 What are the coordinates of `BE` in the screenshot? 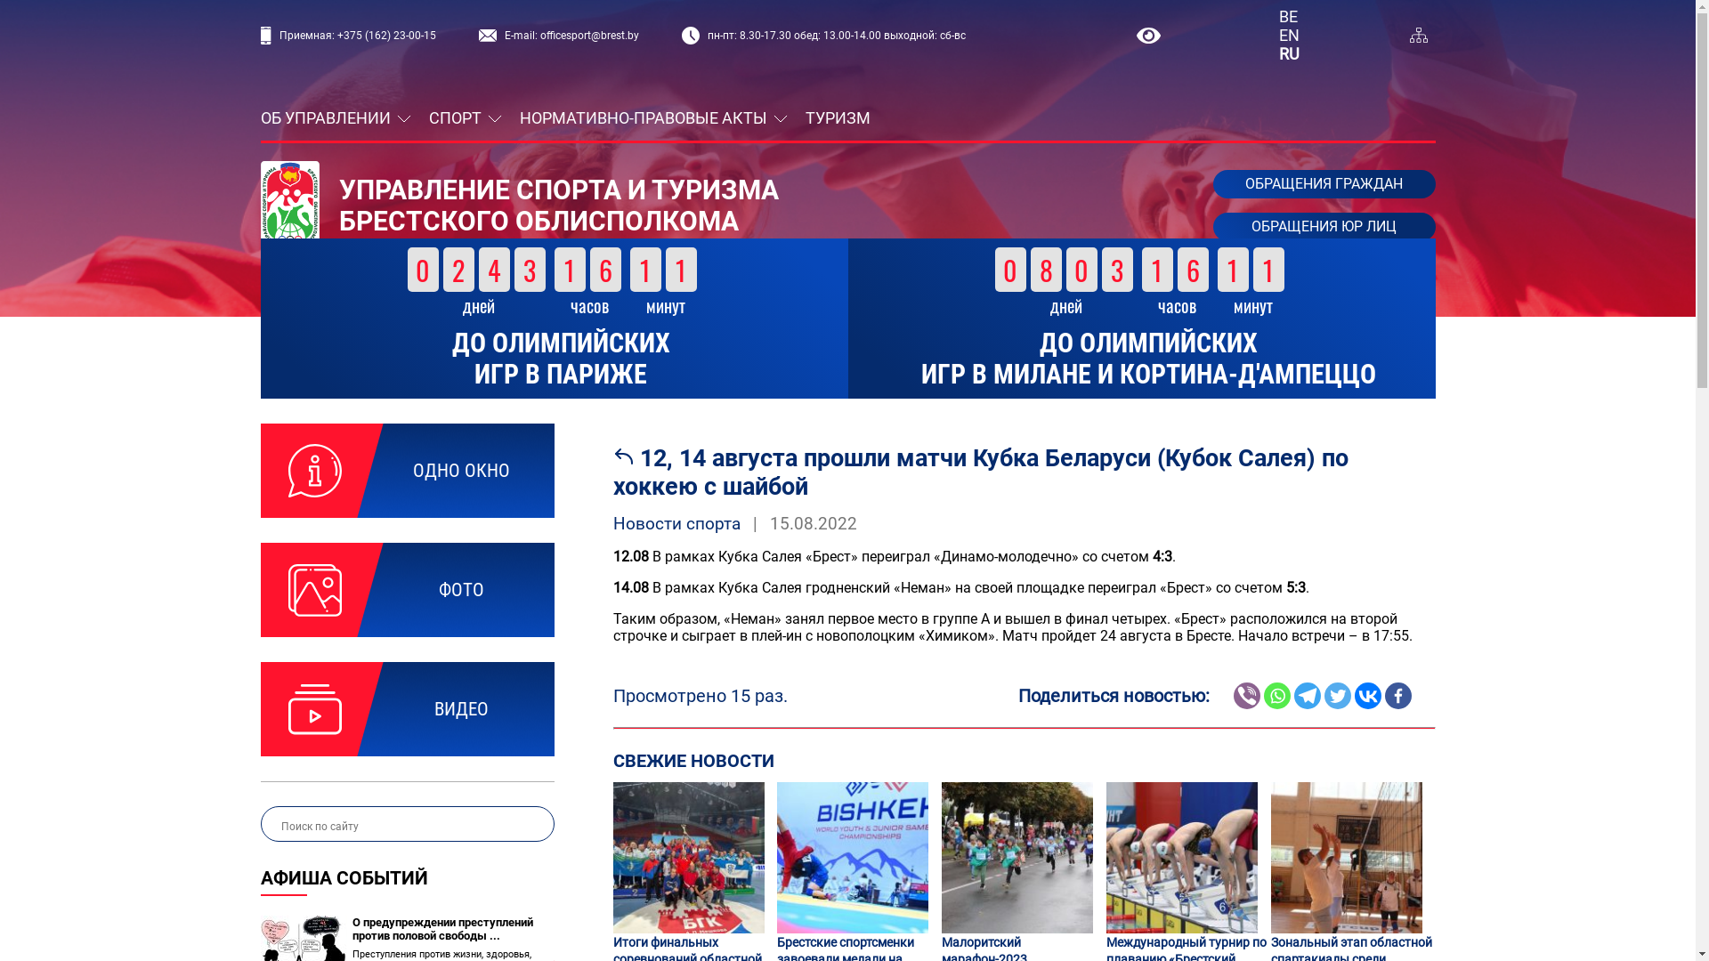 It's located at (1289, 16).